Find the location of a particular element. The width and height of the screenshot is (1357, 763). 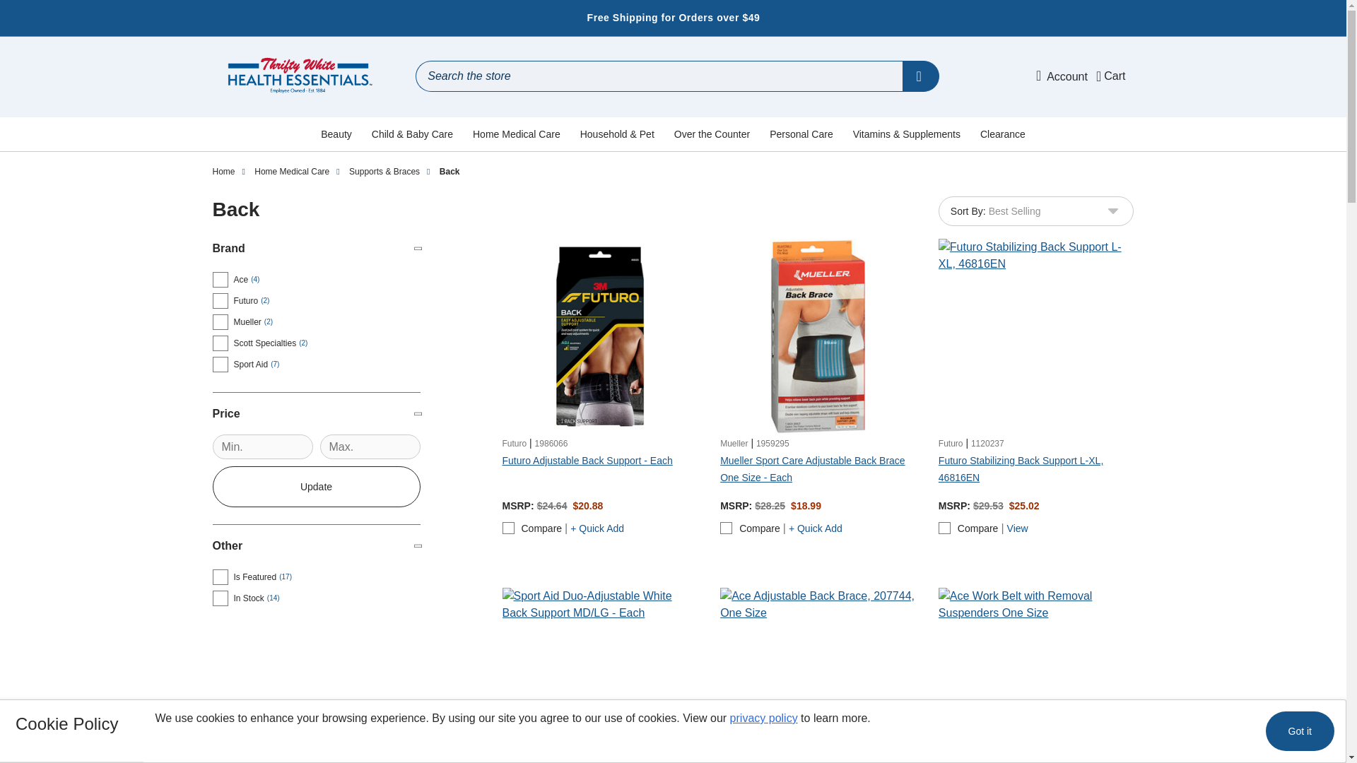

Beauty is located at coordinates (336, 134).